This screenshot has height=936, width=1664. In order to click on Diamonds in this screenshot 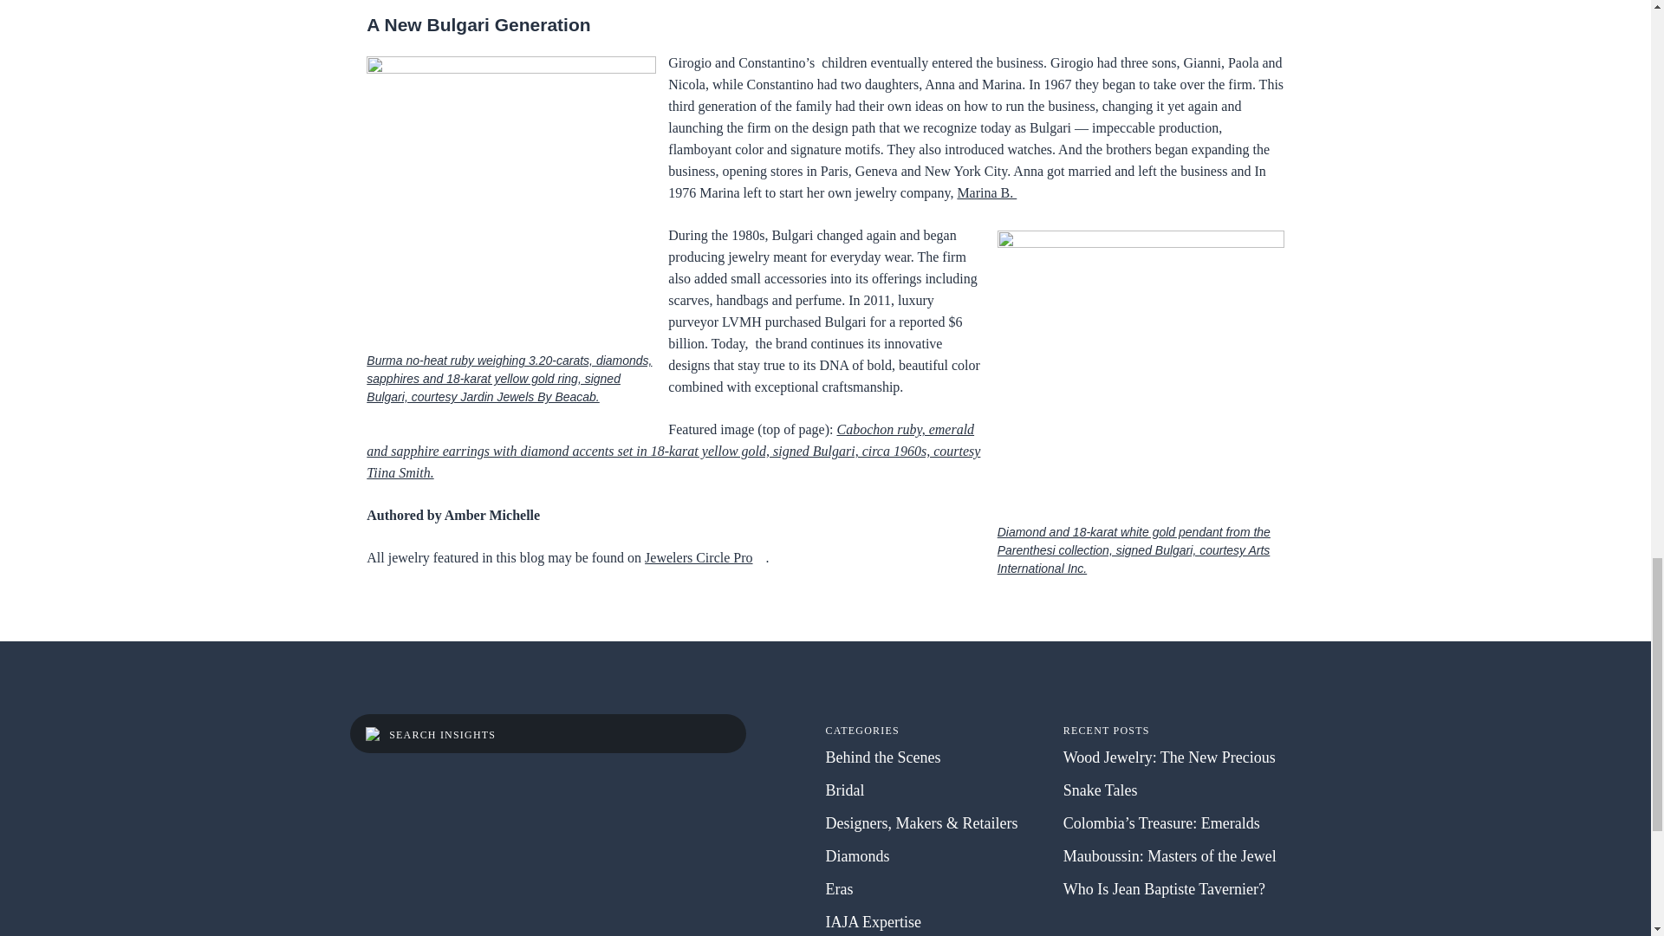, I will do `click(856, 856)`.